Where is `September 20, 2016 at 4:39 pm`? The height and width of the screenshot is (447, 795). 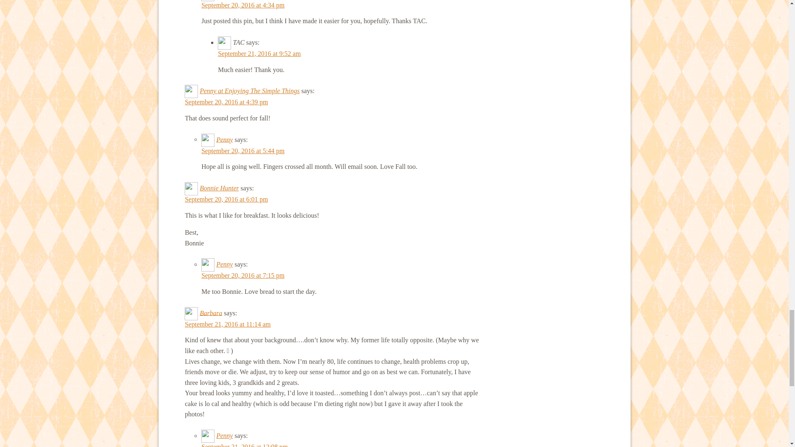
September 20, 2016 at 4:39 pm is located at coordinates (226, 102).